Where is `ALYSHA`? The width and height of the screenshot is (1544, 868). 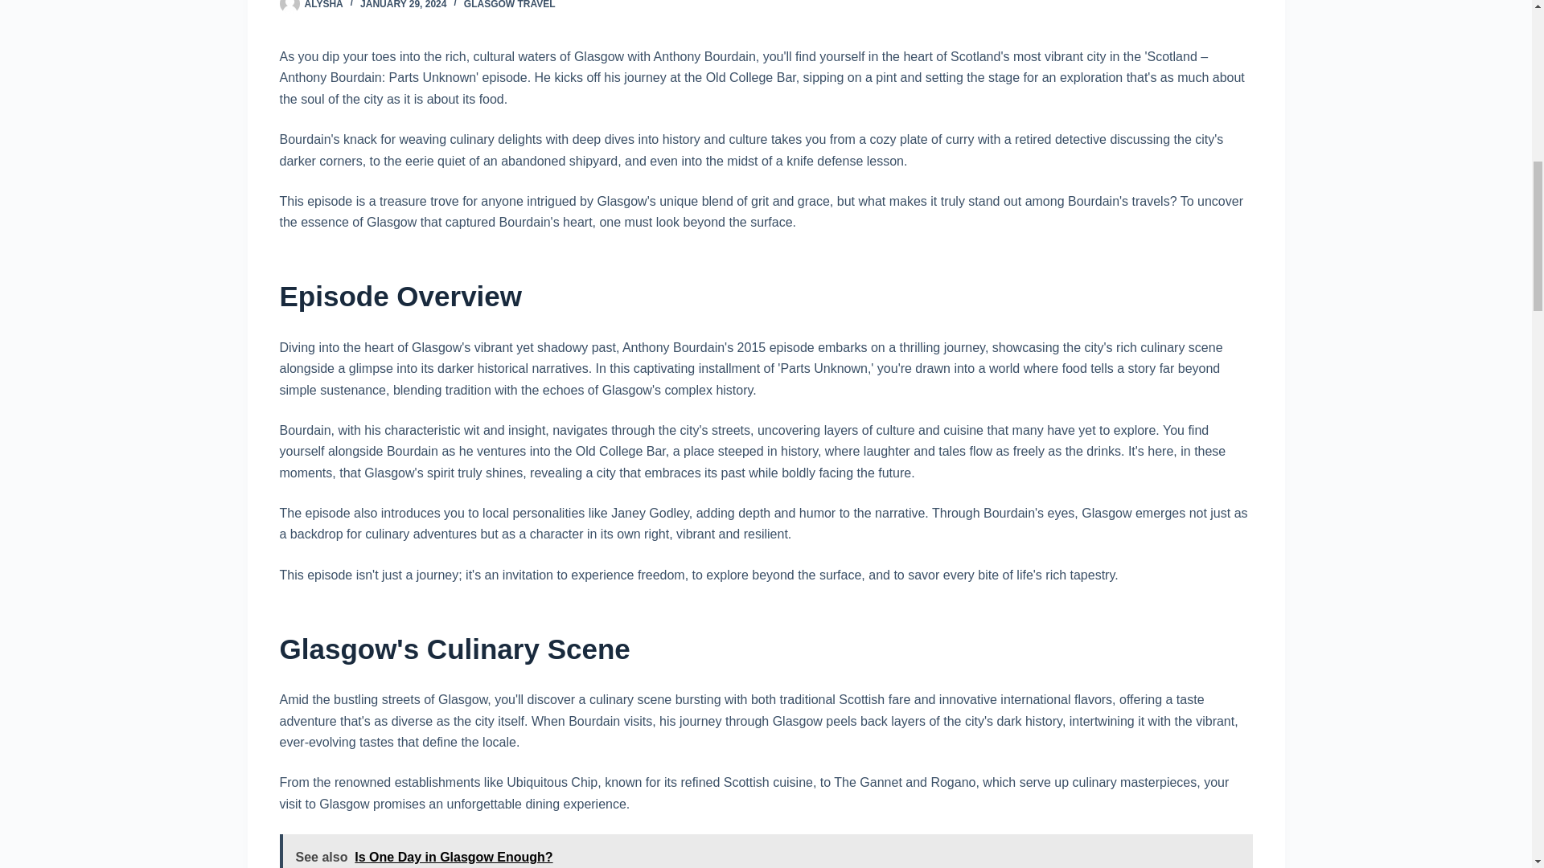 ALYSHA is located at coordinates (323, 5).